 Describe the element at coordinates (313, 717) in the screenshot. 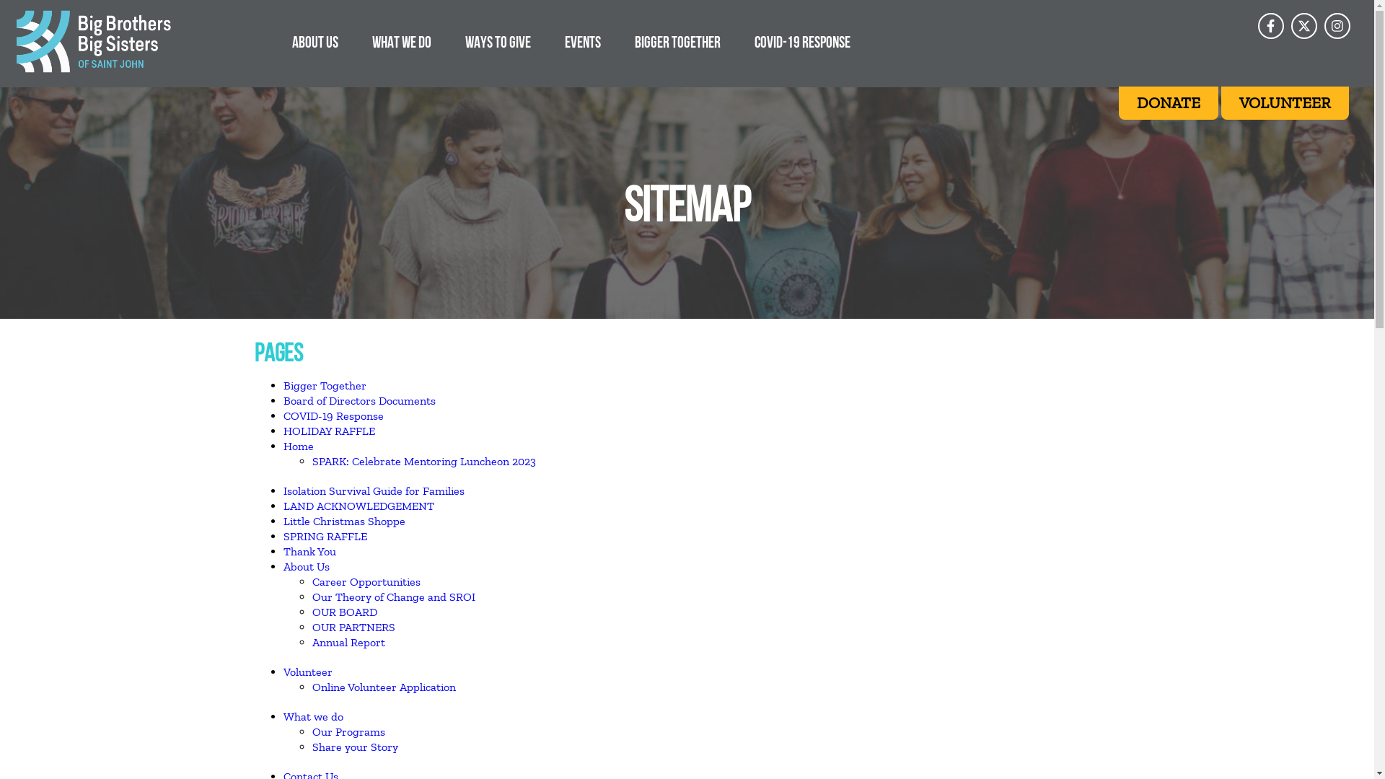

I see `What we do` at that location.